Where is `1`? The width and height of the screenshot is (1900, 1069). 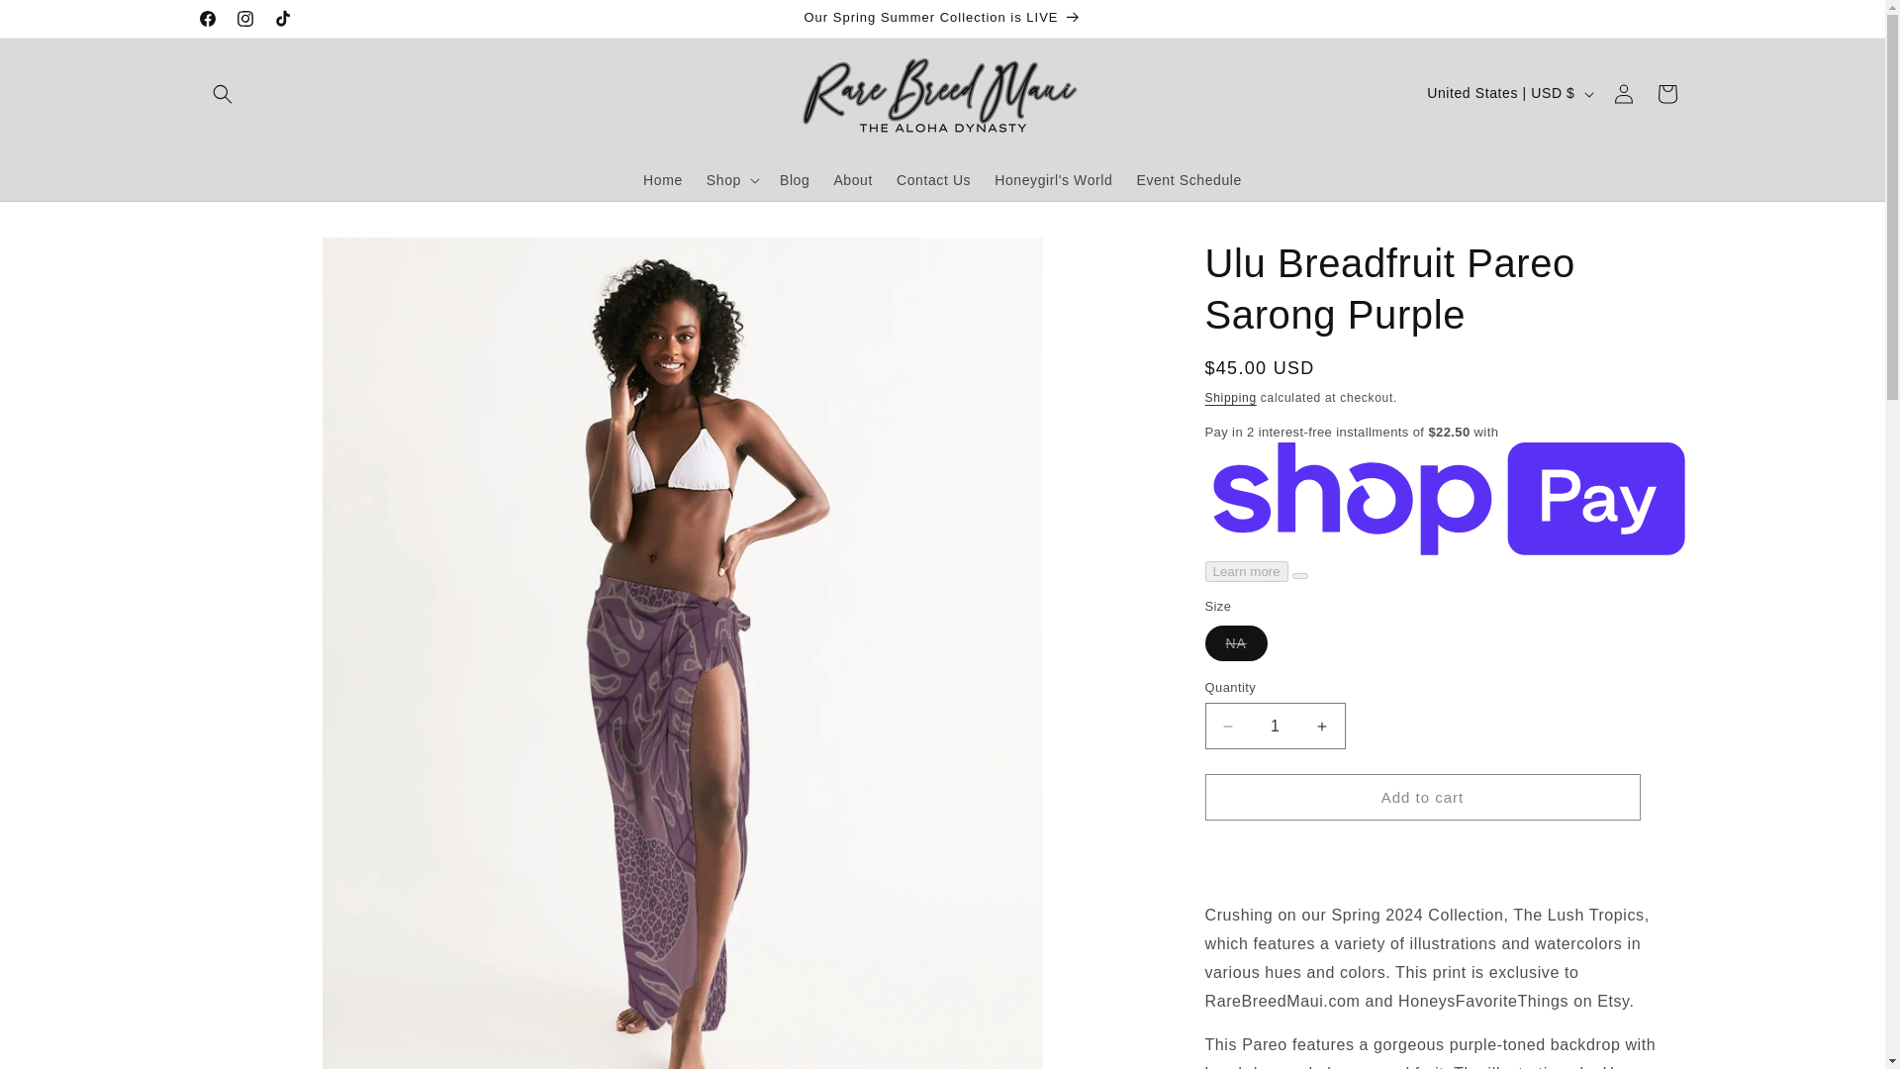
1 is located at coordinates (1275, 726).